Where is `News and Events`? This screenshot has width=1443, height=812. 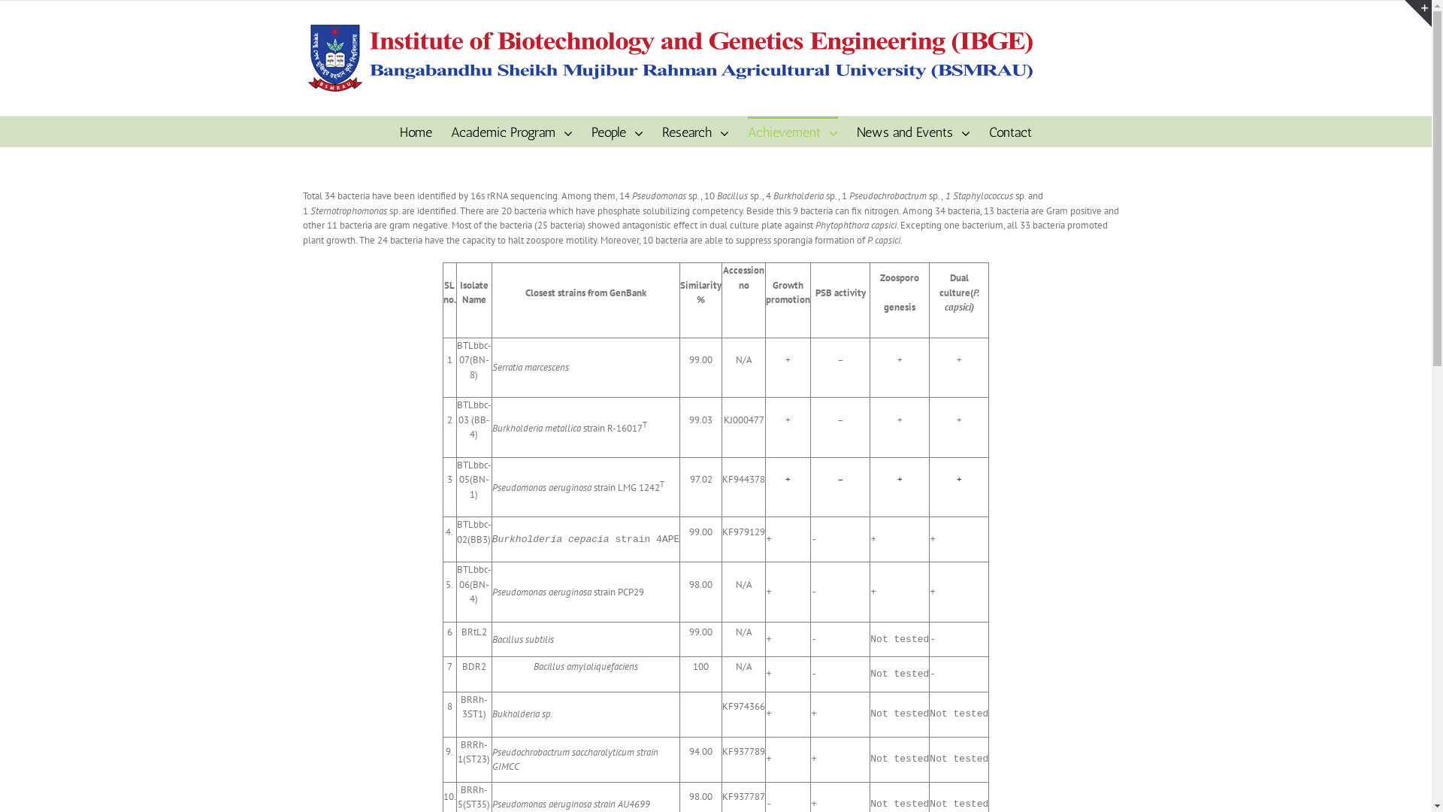 News and Events is located at coordinates (914, 132).